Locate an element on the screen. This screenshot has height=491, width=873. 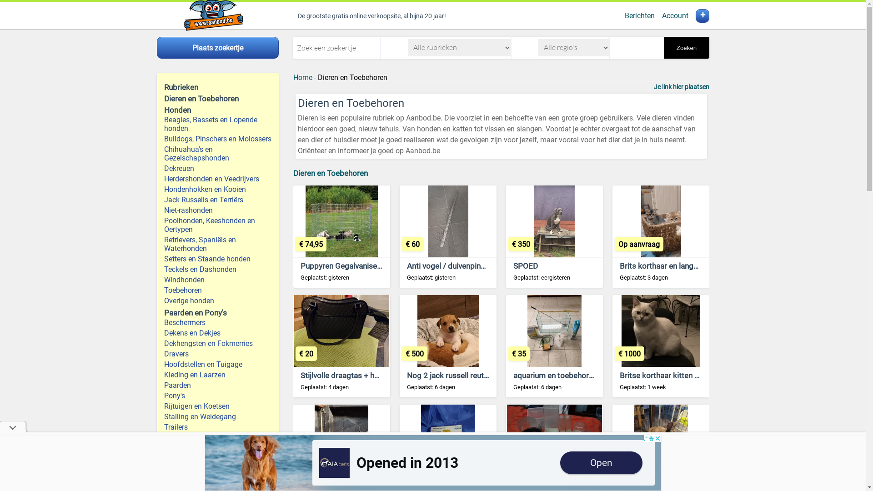
Setters en Staande honden is located at coordinates (218, 259).